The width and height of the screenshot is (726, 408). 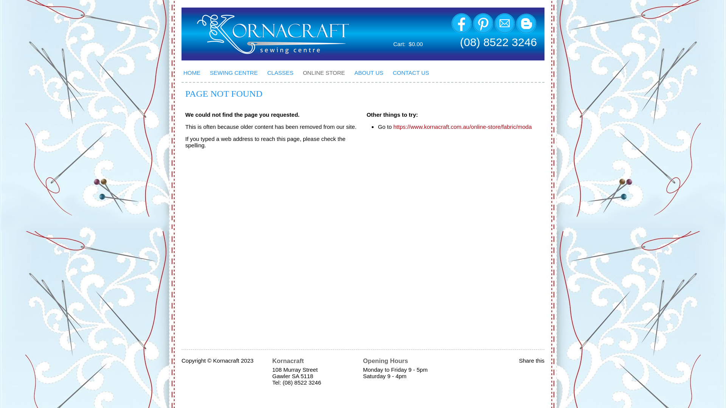 What do you see at coordinates (267, 34) in the screenshot?
I see `Back to home page` at bounding box center [267, 34].